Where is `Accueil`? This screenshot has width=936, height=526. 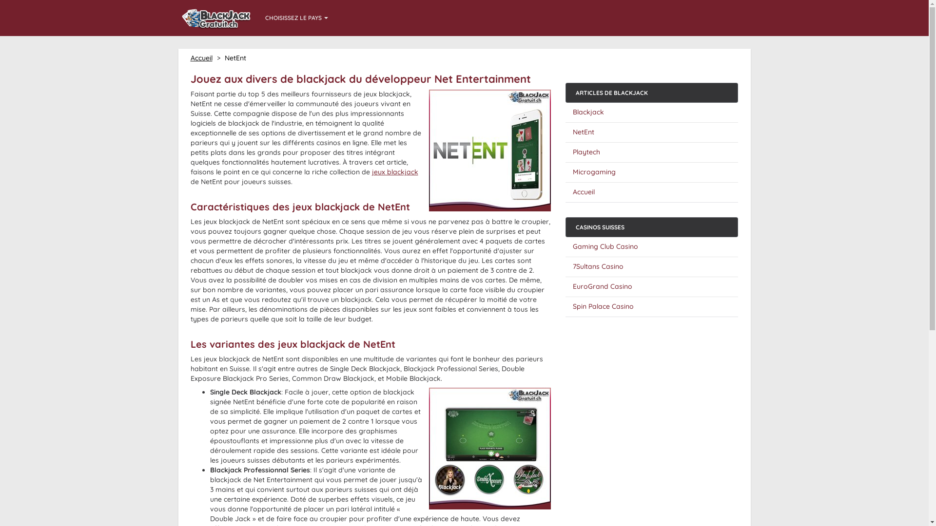 Accueil is located at coordinates (584, 192).